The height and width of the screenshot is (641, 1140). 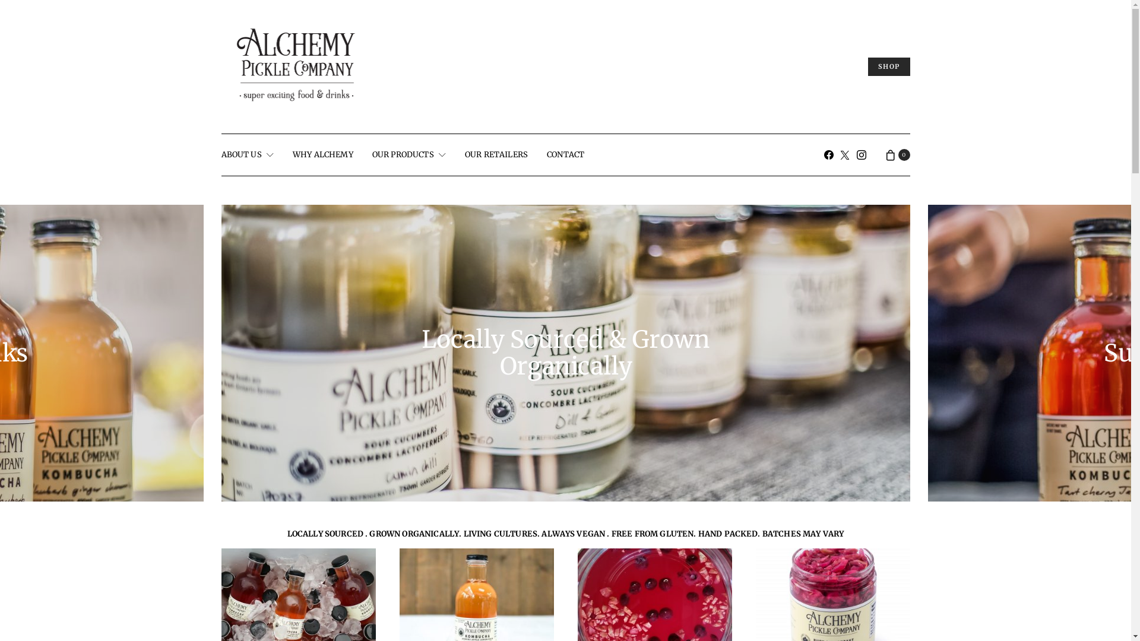 What do you see at coordinates (247, 155) in the screenshot?
I see `ABOUT US` at bounding box center [247, 155].